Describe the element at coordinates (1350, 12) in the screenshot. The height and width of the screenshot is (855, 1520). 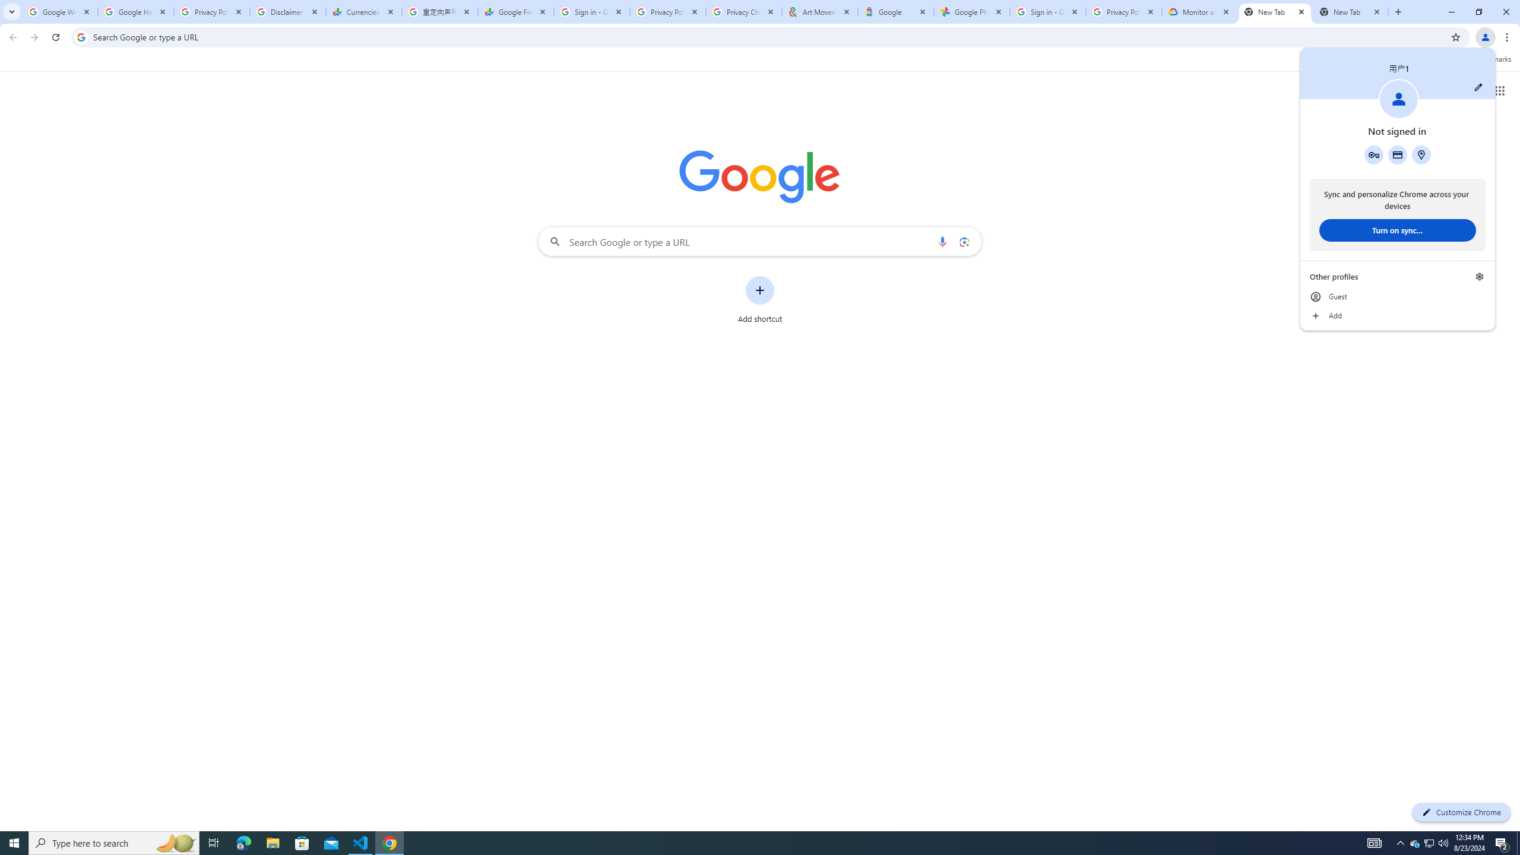
I see `New Tab` at that location.